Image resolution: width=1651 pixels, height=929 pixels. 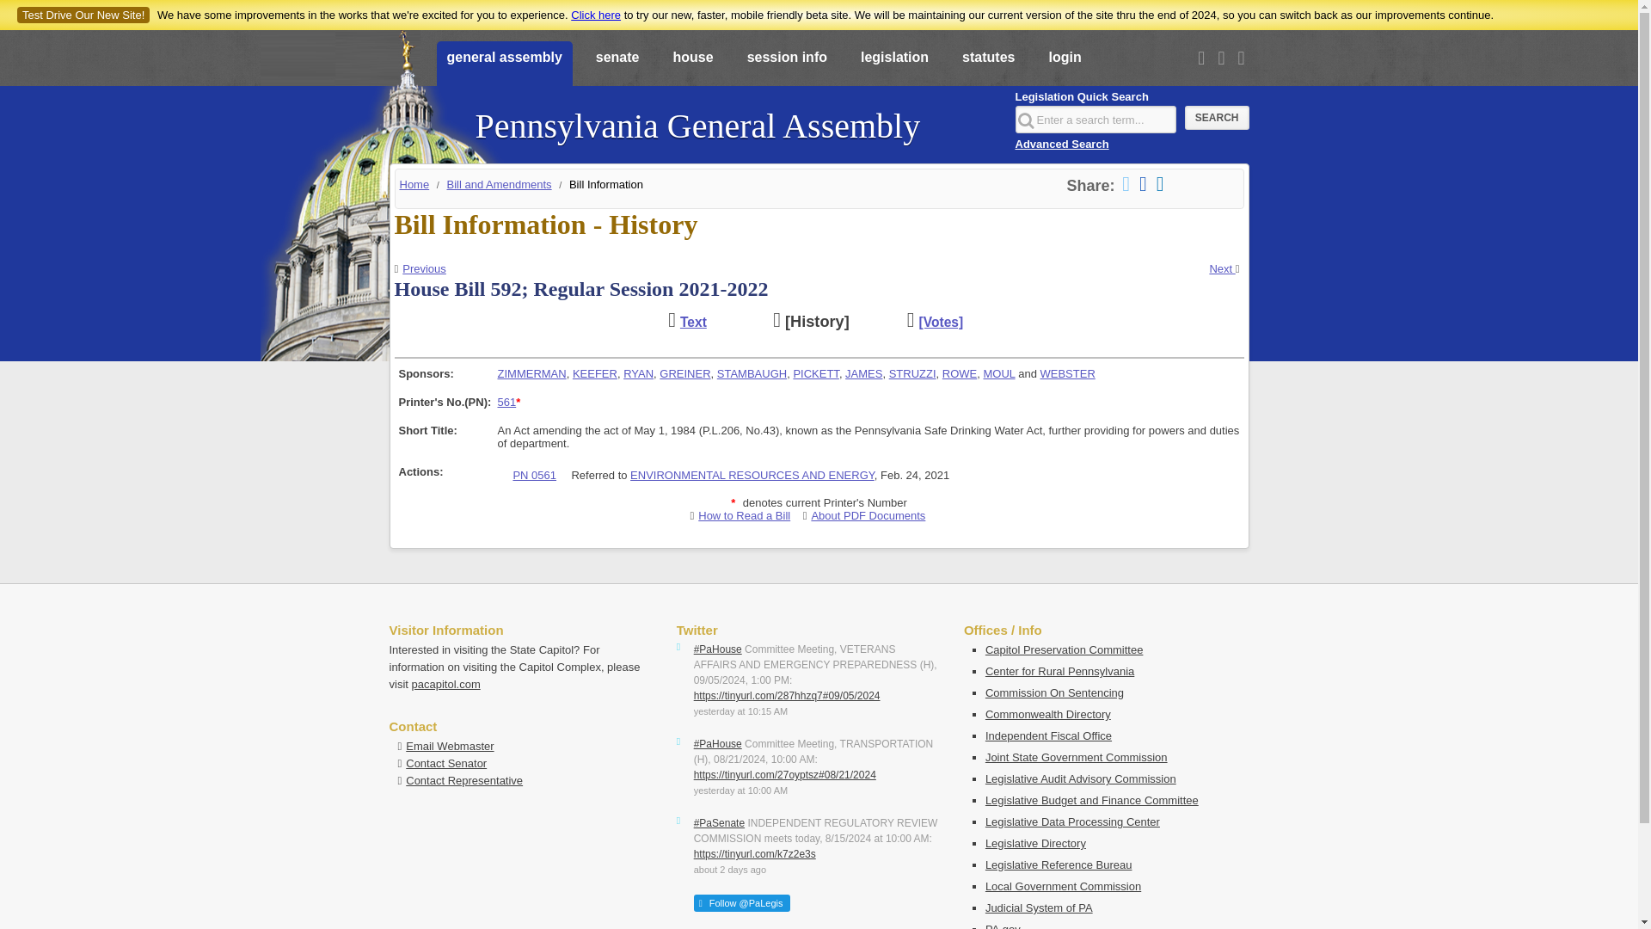 What do you see at coordinates (617, 65) in the screenshot?
I see `senate` at bounding box center [617, 65].